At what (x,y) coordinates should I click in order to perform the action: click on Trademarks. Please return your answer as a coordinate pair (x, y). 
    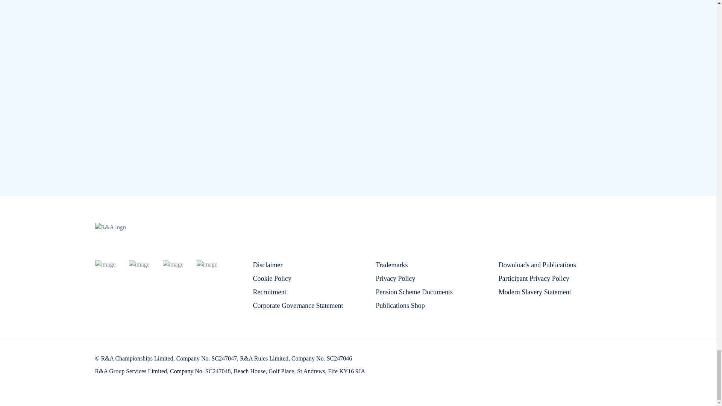
    Looking at the image, I should click on (391, 265).